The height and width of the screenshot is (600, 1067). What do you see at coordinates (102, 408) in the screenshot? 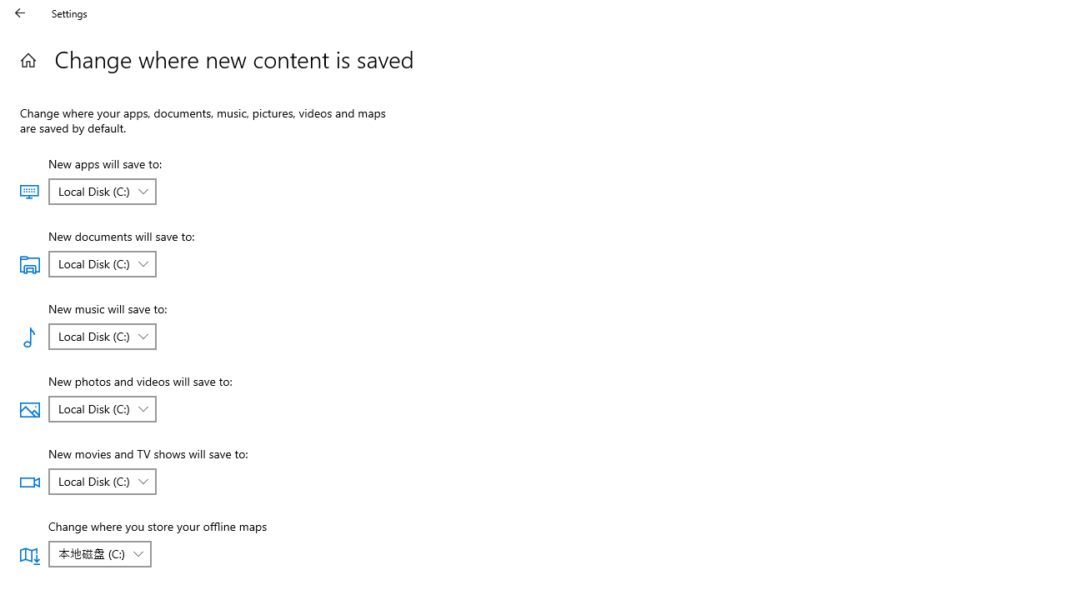
I see `New photos and videos will save to:` at bounding box center [102, 408].